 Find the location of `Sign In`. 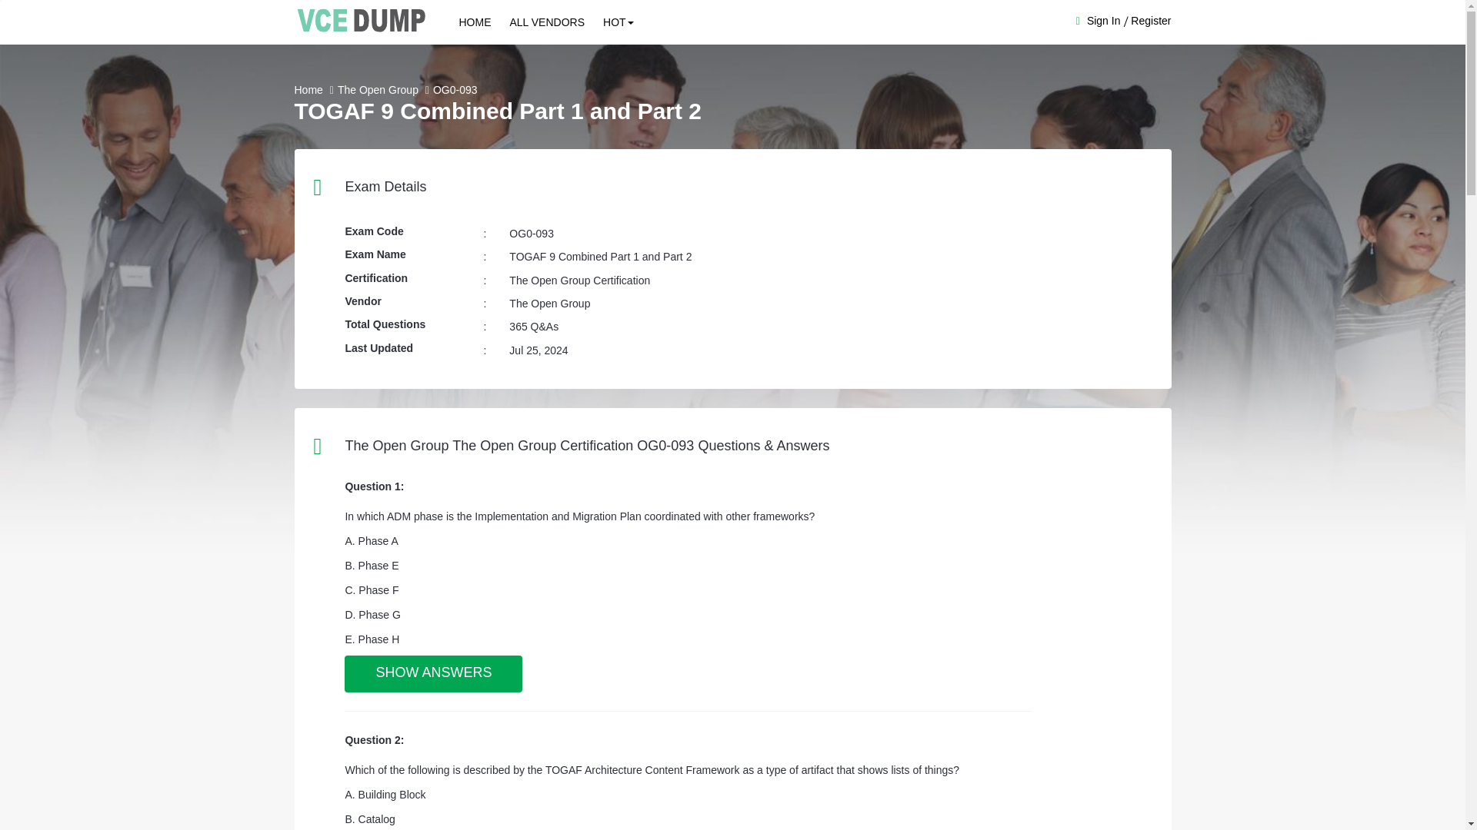

Sign In is located at coordinates (1104, 20).